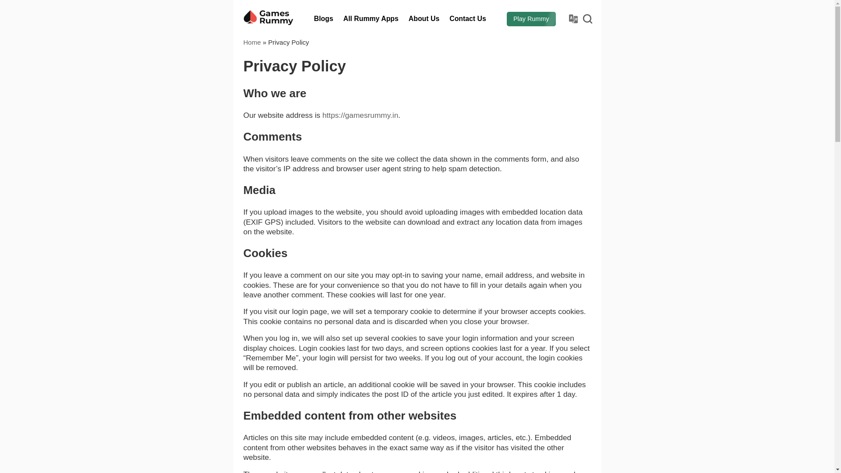  What do you see at coordinates (252, 42) in the screenshot?
I see `Home` at bounding box center [252, 42].